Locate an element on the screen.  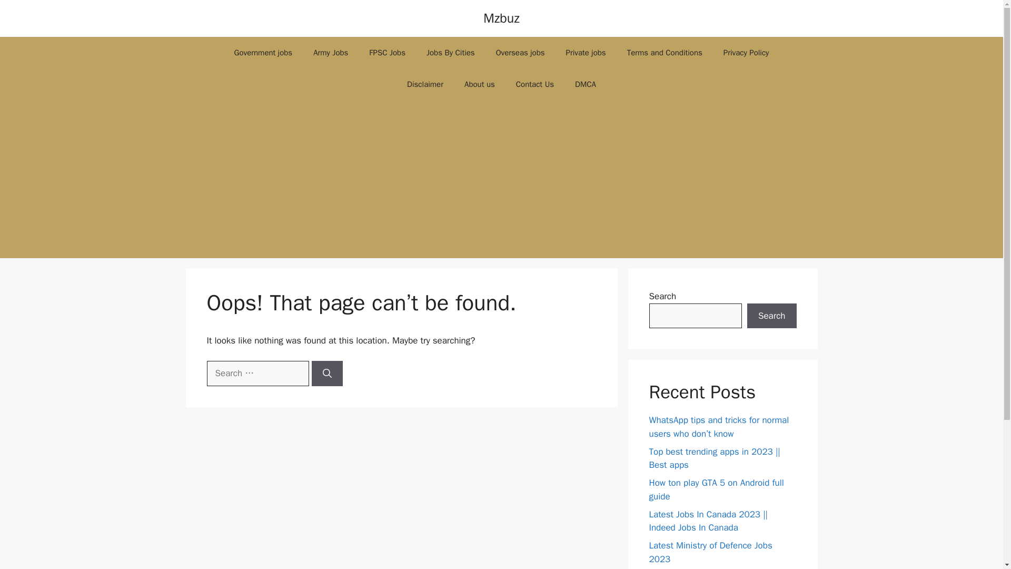
Privacy Policy is located at coordinates (746, 53).